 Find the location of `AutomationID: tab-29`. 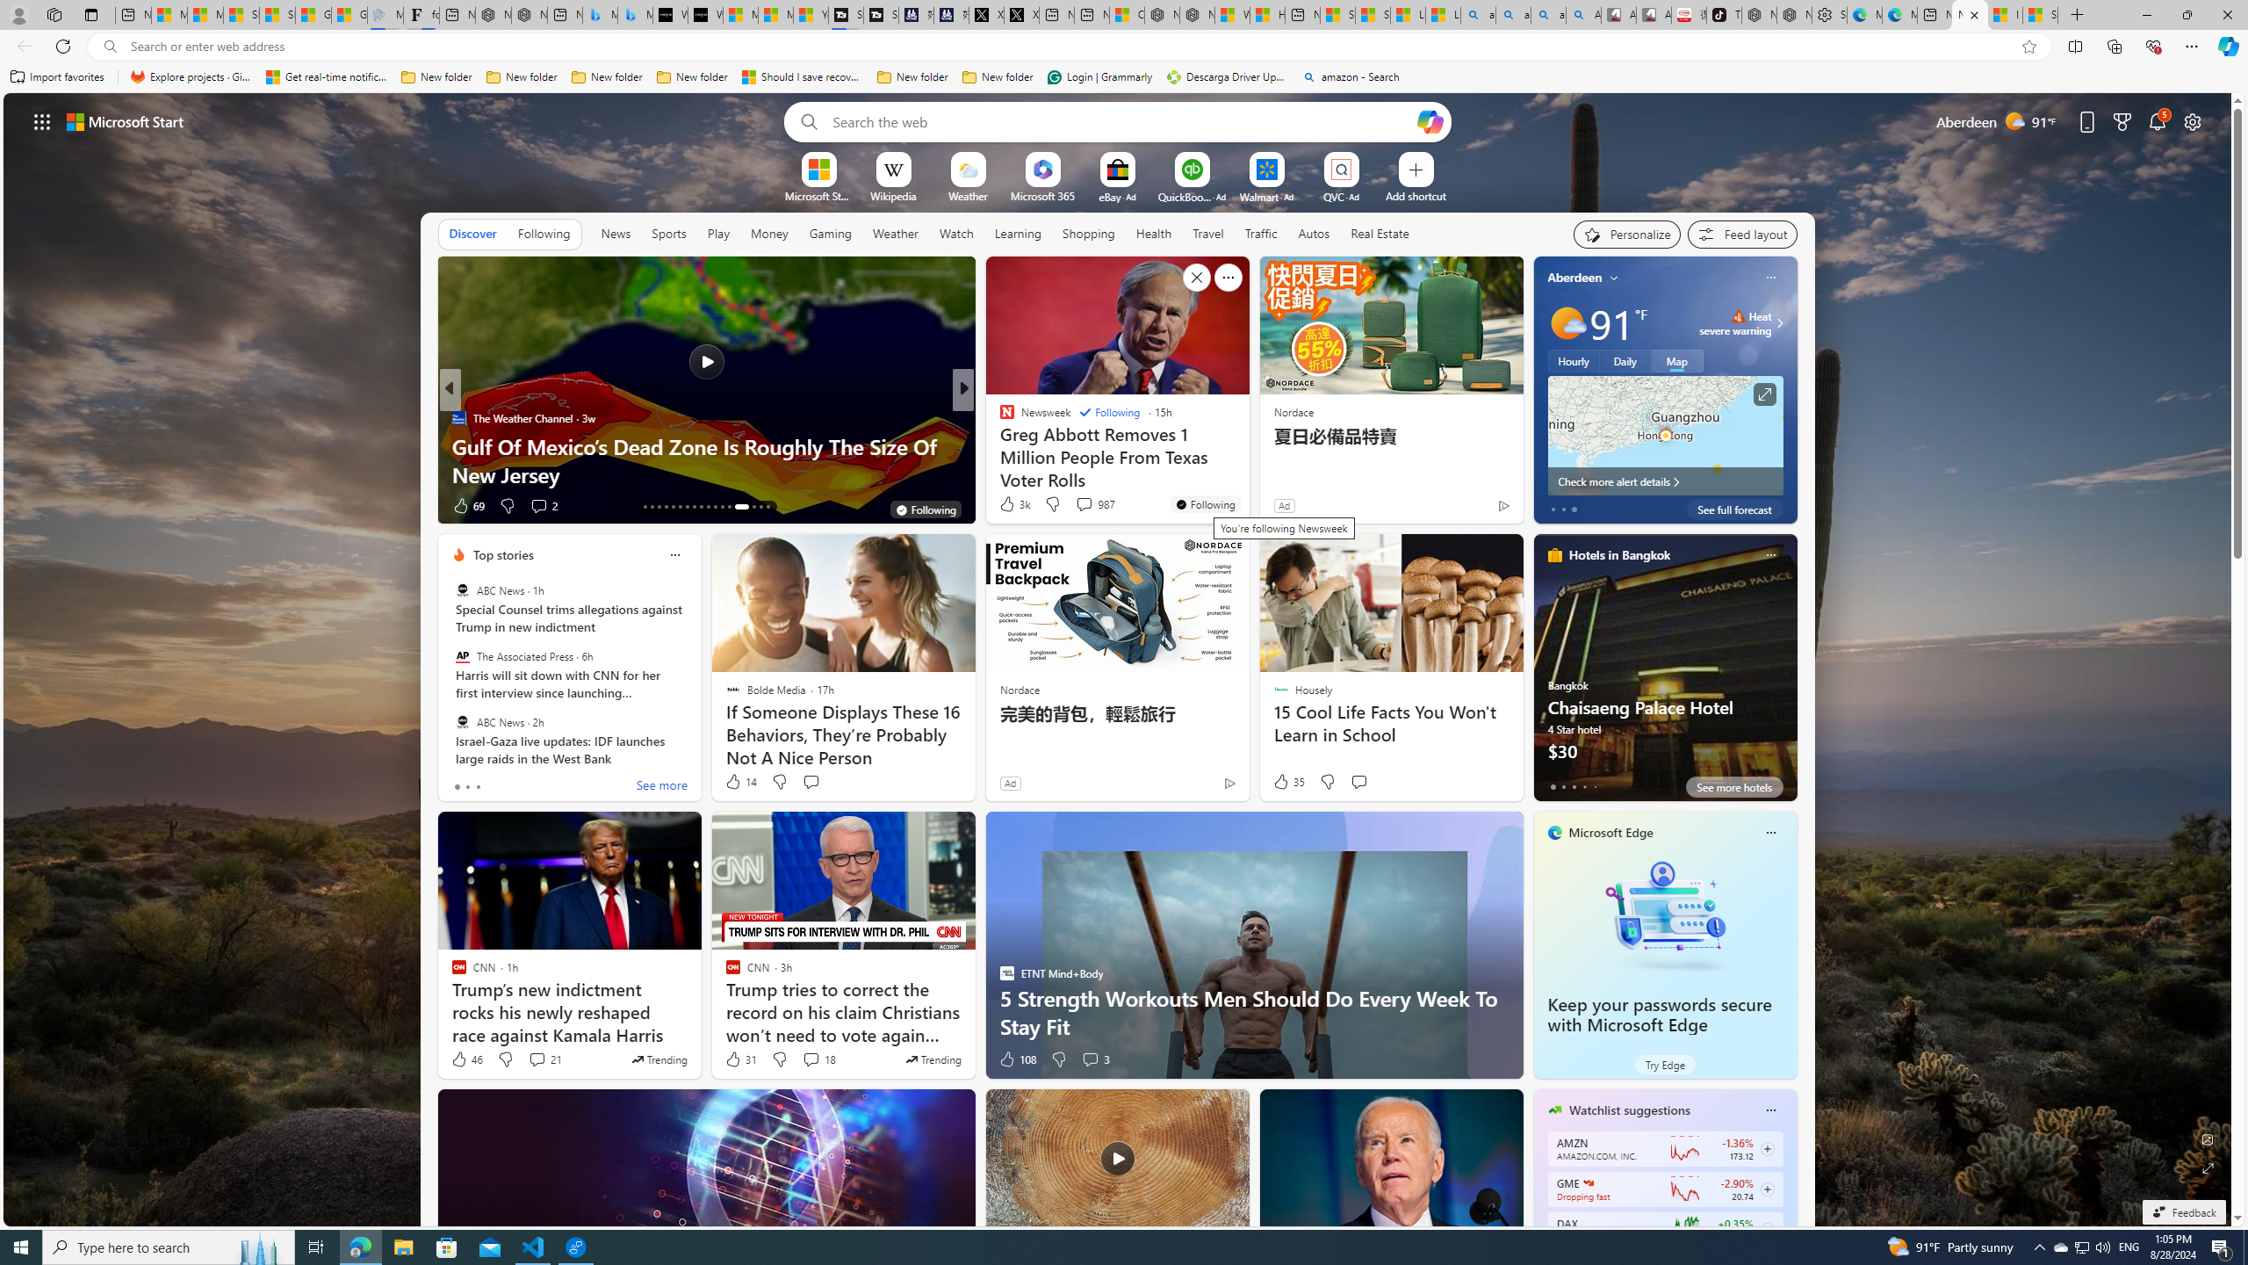

AutomationID: tab-29 is located at coordinates (767, 507).